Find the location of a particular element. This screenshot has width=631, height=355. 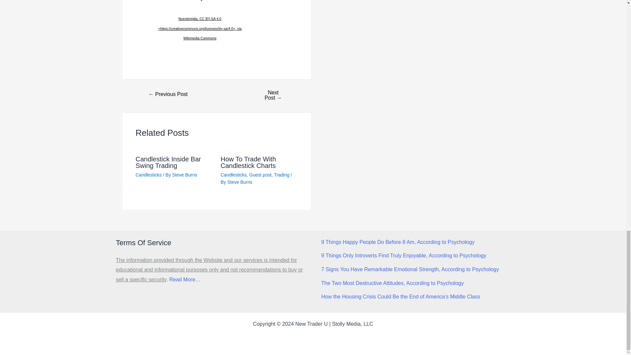

Judas Candle Pattern is located at coordinates (168, 94).